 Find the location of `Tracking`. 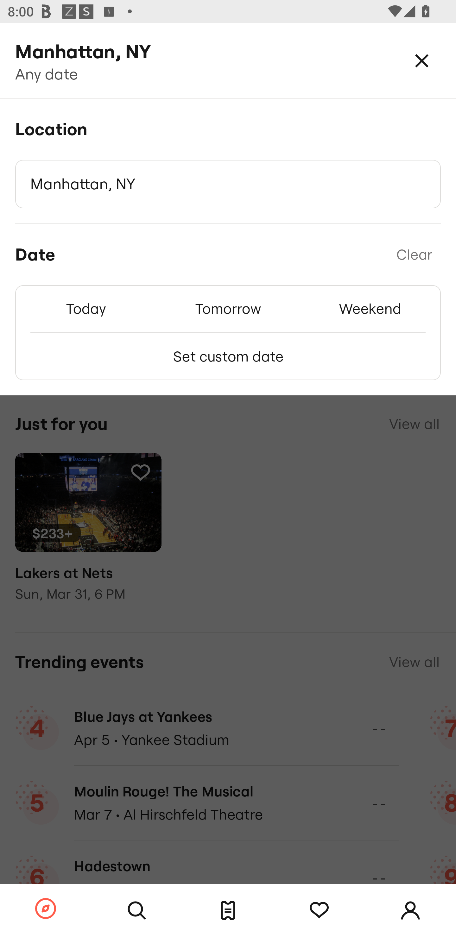

Tracking is located at coordinates (319, 910).